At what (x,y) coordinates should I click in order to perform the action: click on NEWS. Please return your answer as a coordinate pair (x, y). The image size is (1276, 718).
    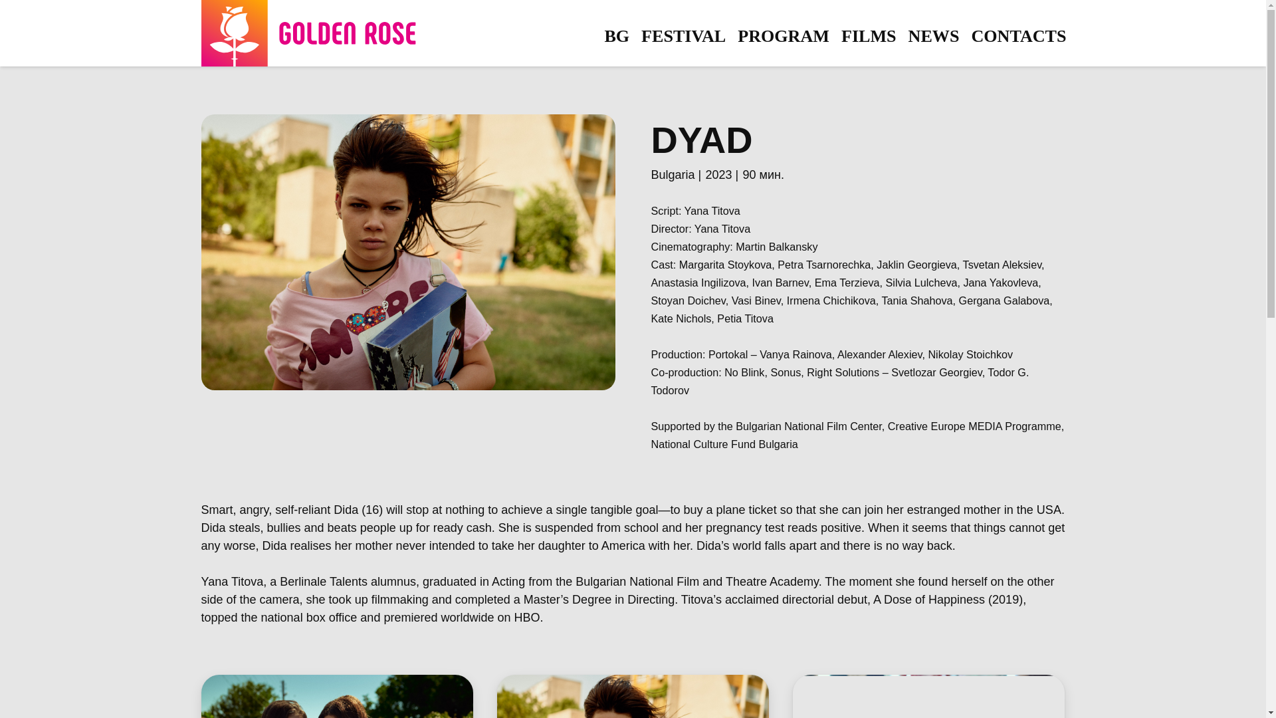
    Looking at the image, I should click on (934, 36).